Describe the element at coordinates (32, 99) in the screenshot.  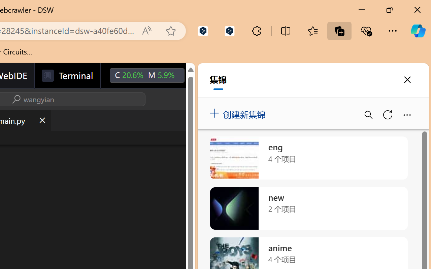
I see `Class: actions-container` at that location.